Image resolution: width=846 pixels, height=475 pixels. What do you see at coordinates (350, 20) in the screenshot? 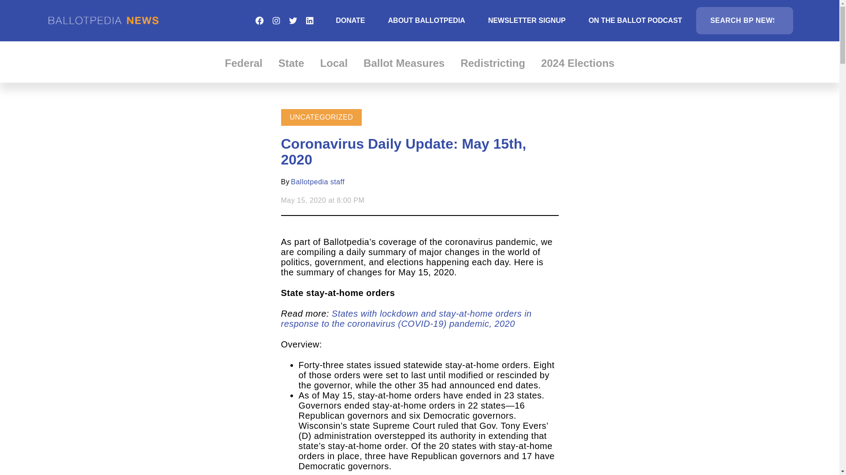
I see `DONATE` at bounding box center [350, 20].